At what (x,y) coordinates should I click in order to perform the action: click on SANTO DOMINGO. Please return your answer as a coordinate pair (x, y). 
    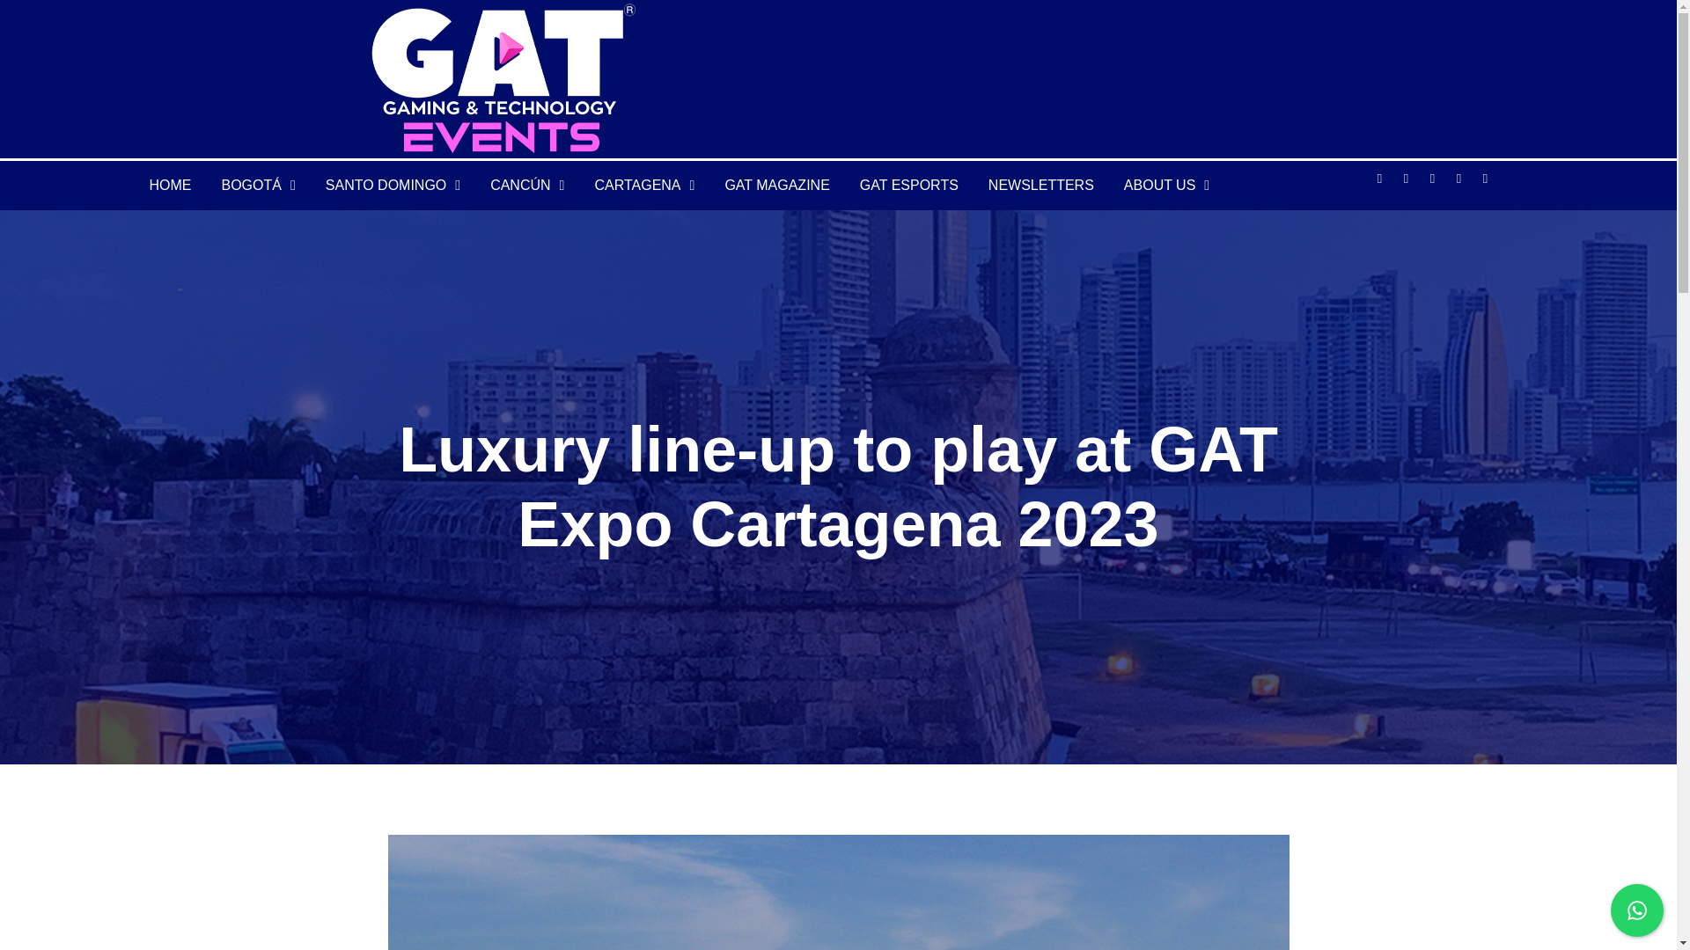
    Looking at the image, I should click on (393, 185).